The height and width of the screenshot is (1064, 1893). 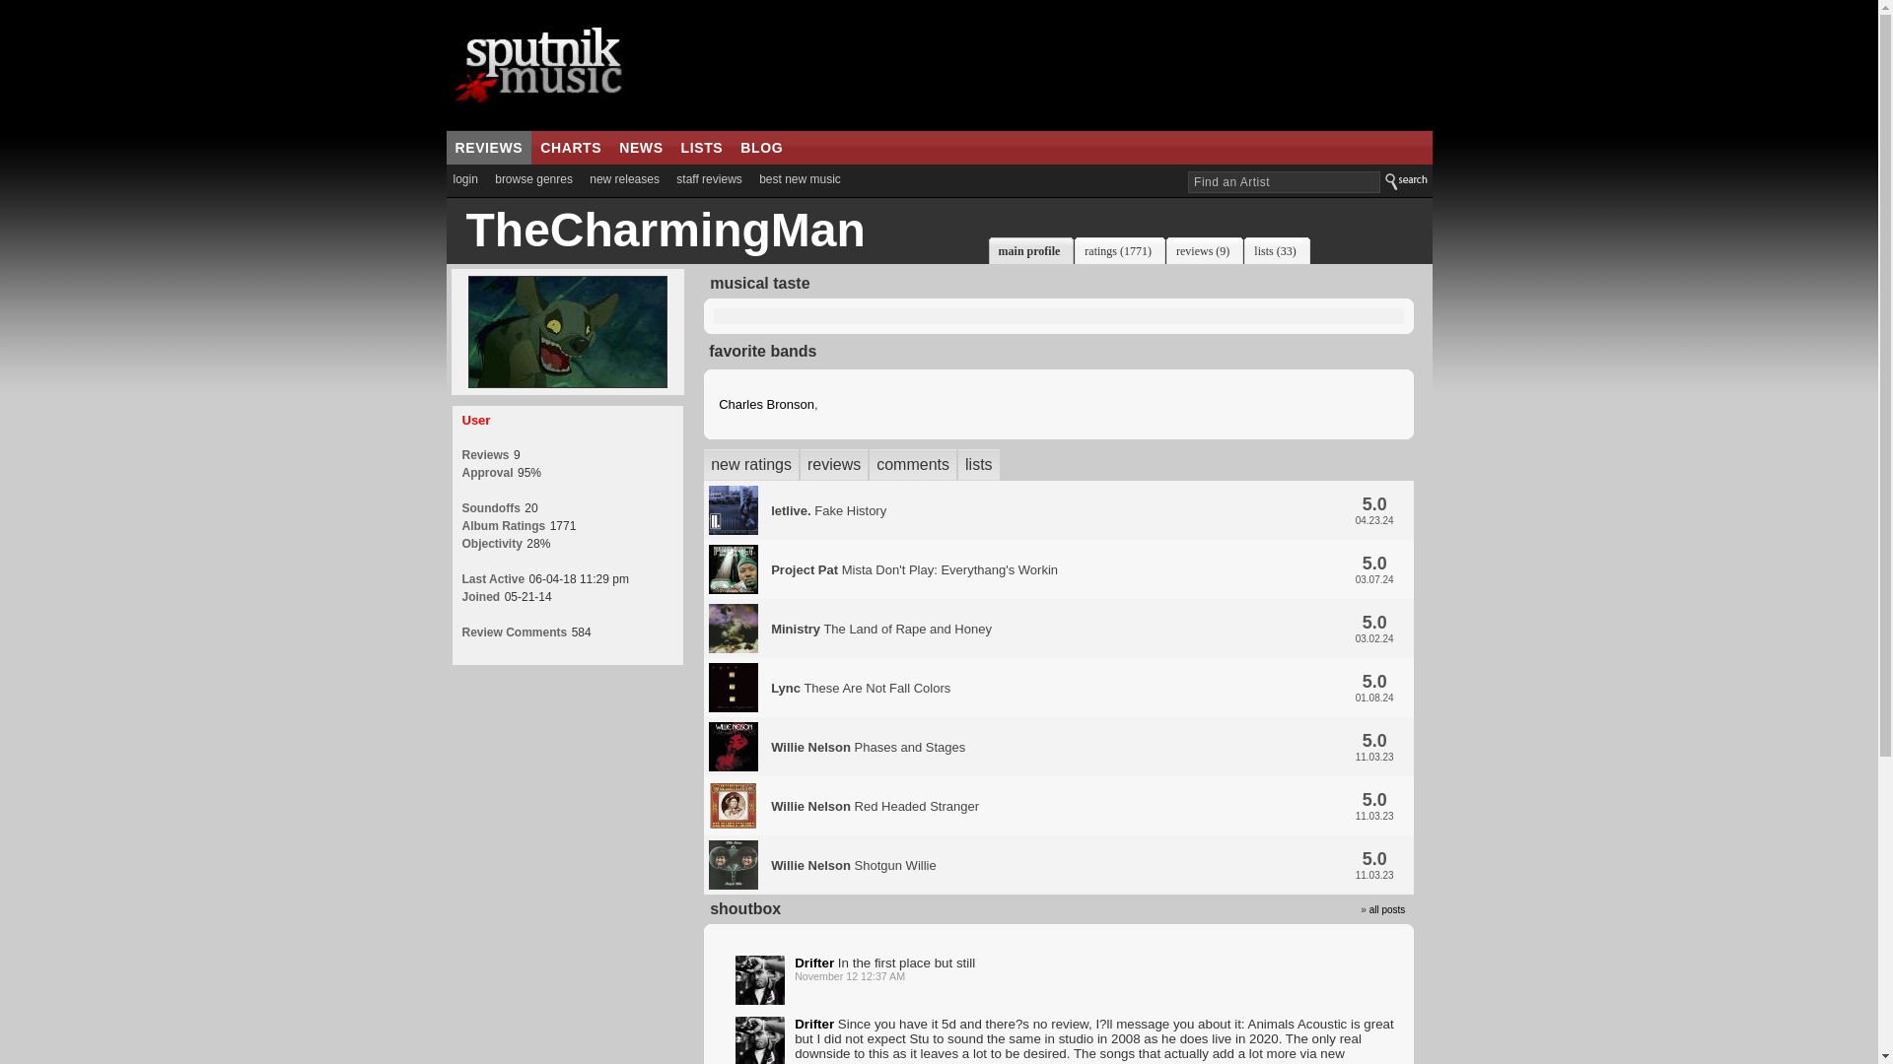 I want to click on browse genres, so click(x=533, y=179).